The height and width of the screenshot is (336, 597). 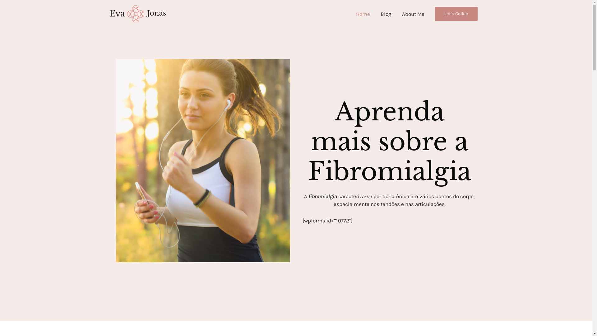 What do you see at coordinates (386, 14) in the screenshot?
I see `Blog` at bounding box center [386, 14].